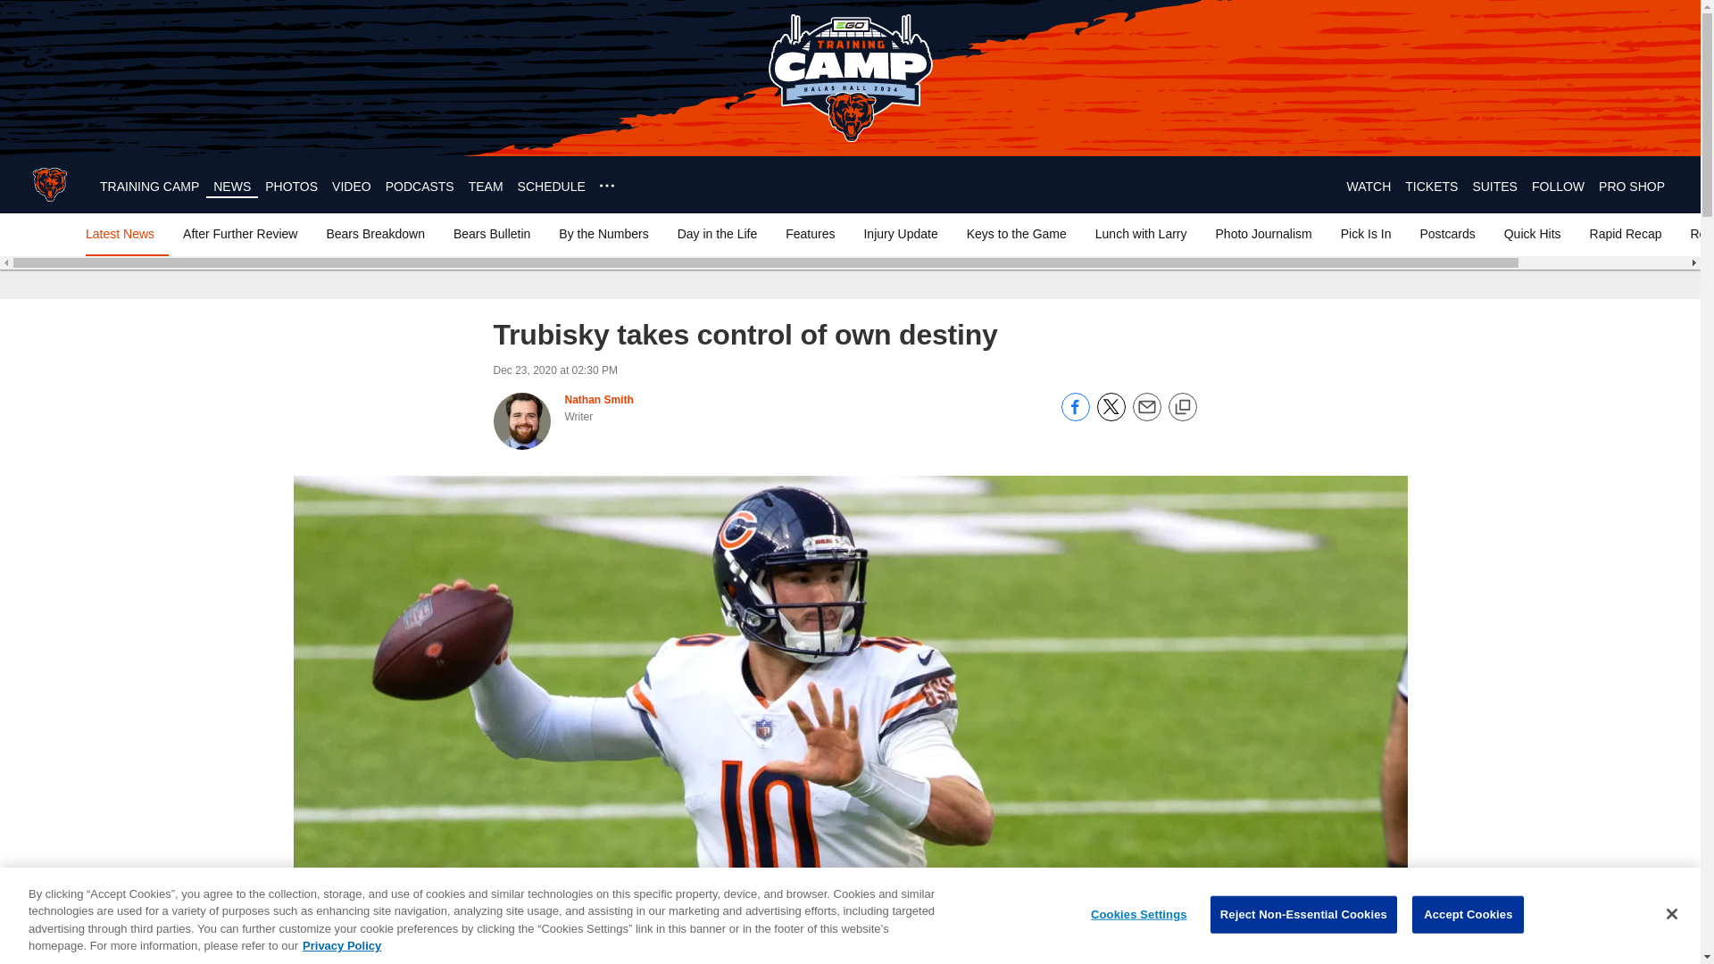  I want to click on PODCASTS, so click(420, 186).